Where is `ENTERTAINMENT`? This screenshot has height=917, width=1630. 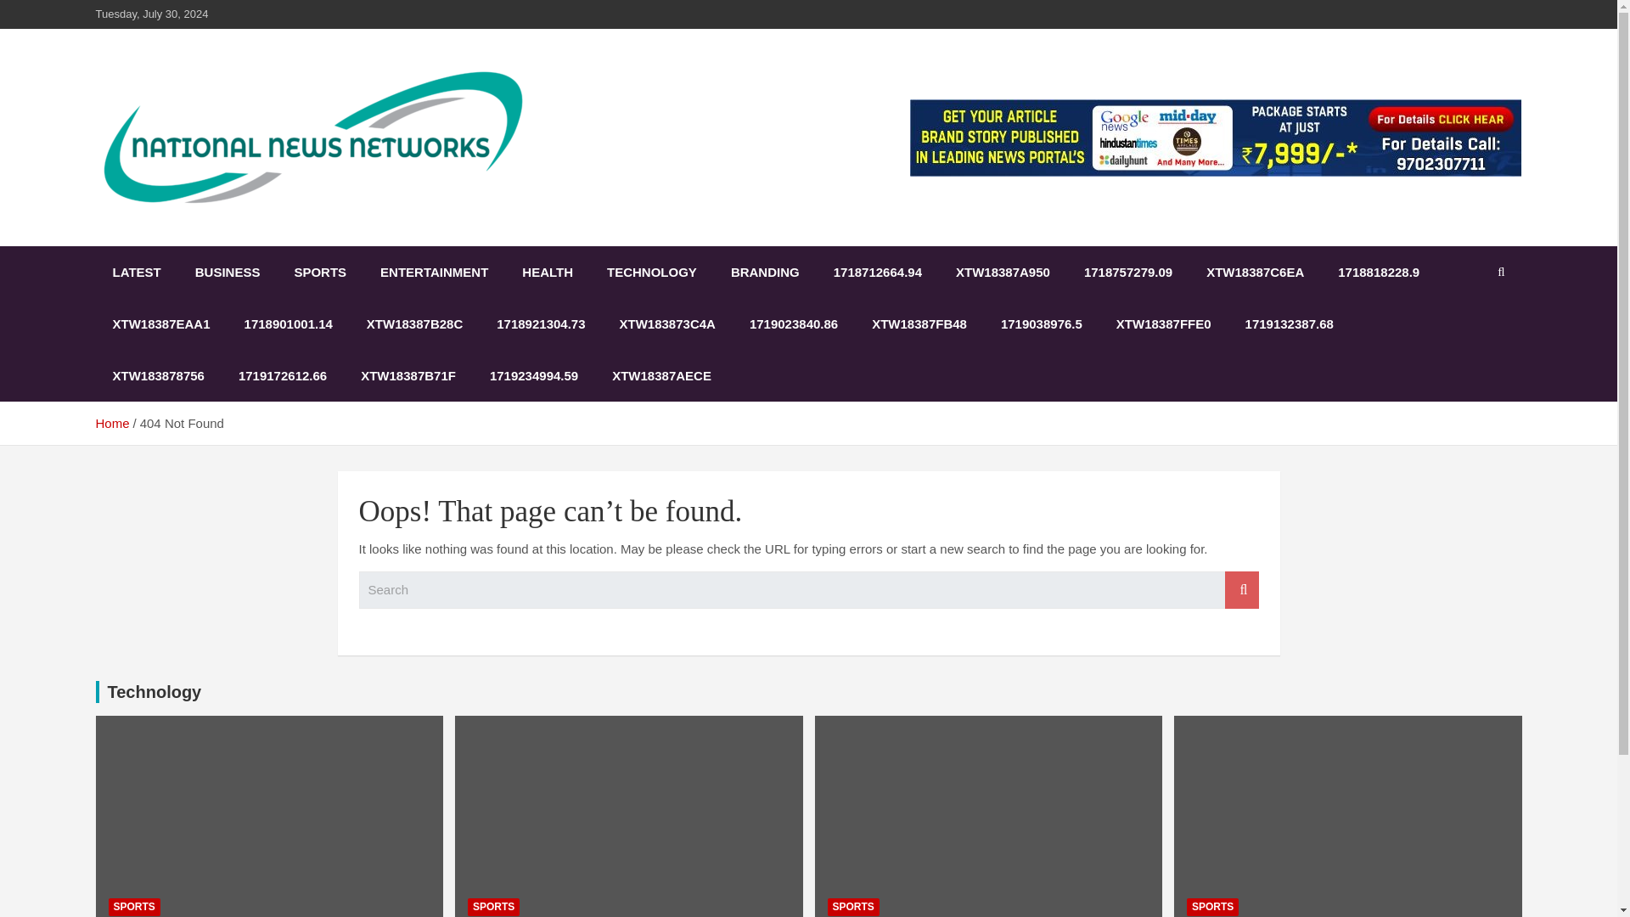
ENTERTAINMENT is located at coordinates (435, 272).